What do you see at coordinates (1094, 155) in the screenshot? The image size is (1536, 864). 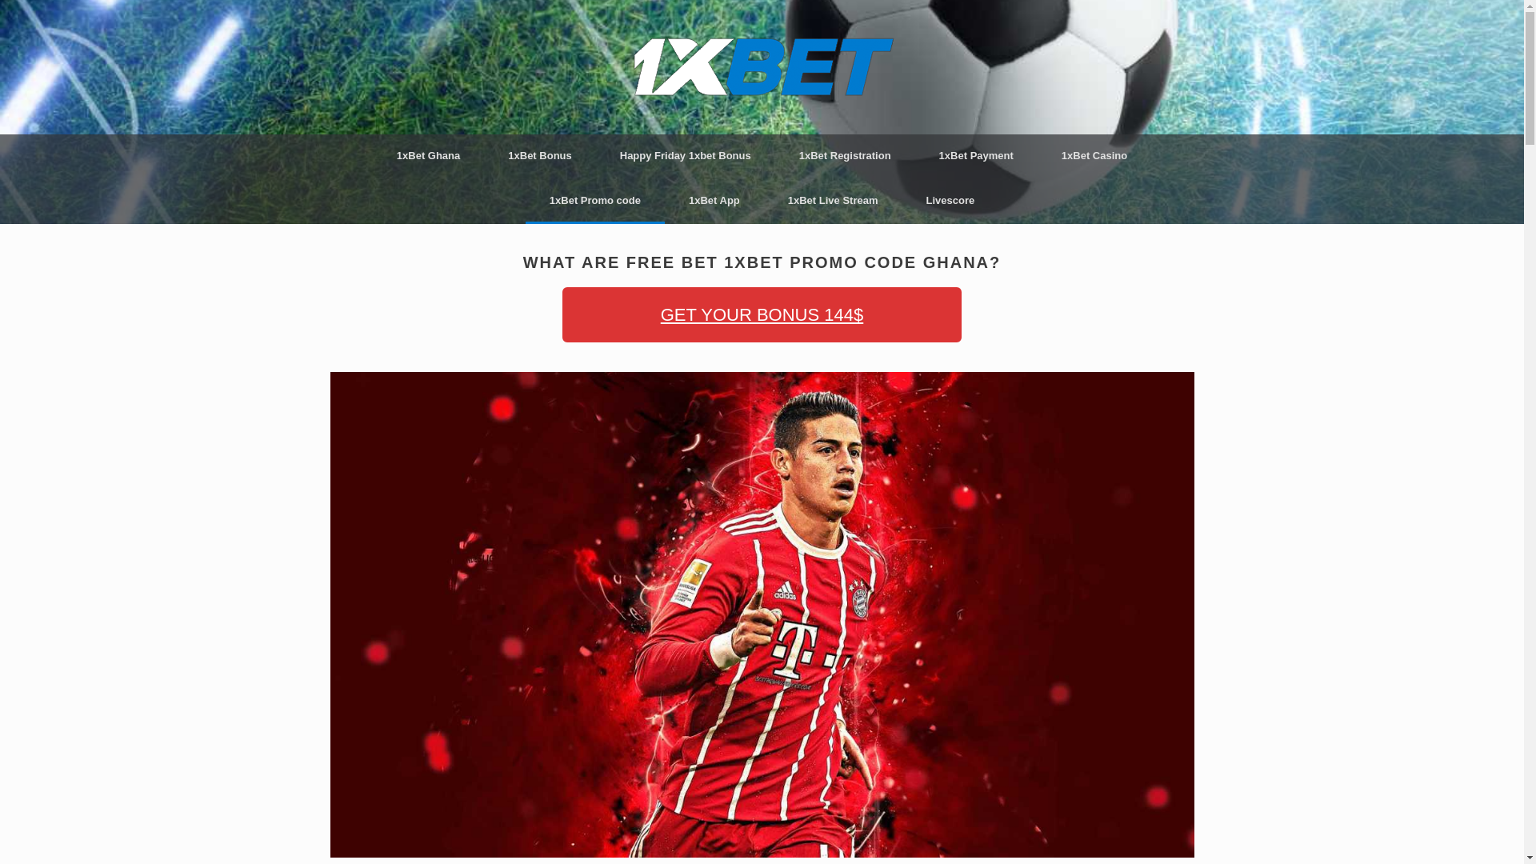 I see `1xBet Casino` at bounding box center [1094, 155].